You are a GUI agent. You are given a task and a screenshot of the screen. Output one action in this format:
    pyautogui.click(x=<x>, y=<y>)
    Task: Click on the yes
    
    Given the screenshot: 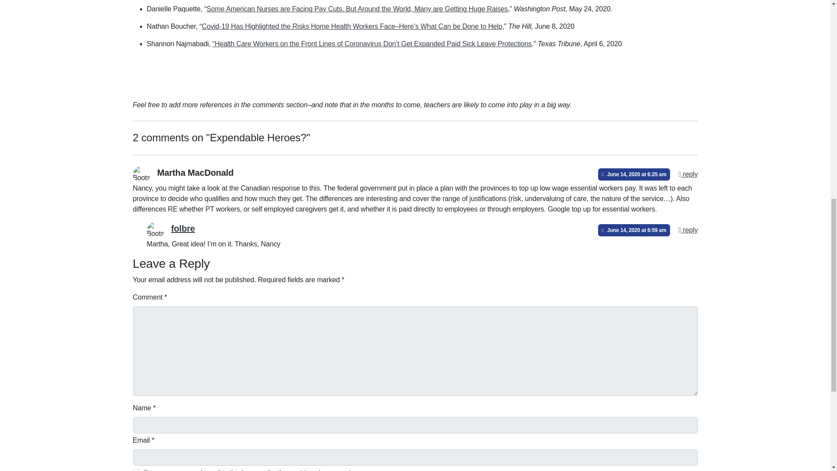 What is the action you would take?
    pyautogui.click(x=136, y=470)
    